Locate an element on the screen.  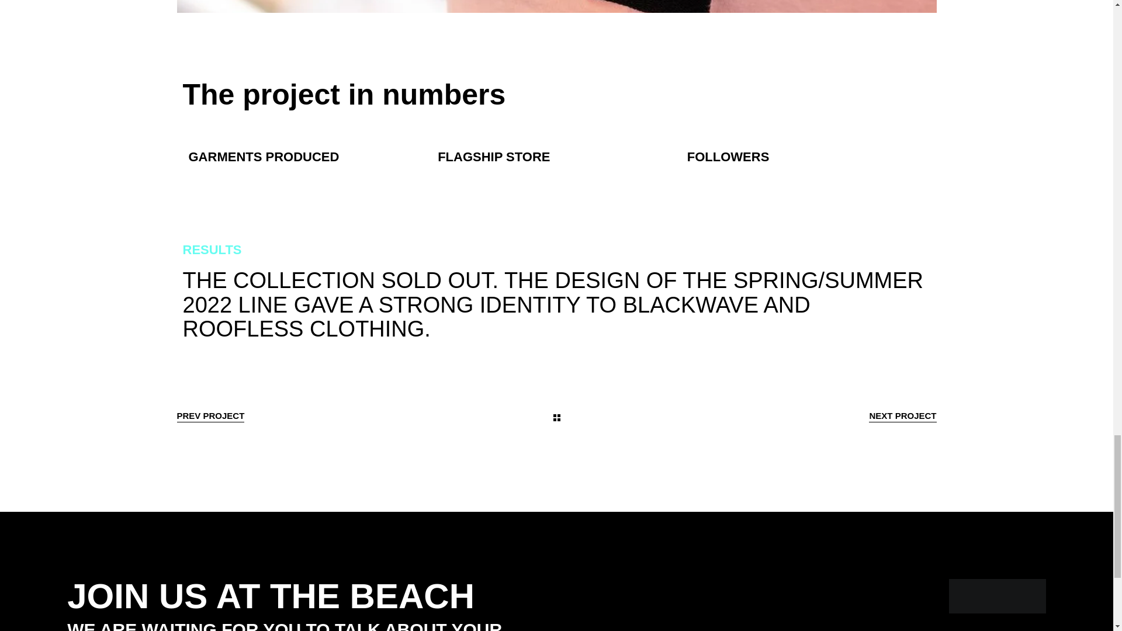
NEXT PROJECT is located at coordinates (902, 416).